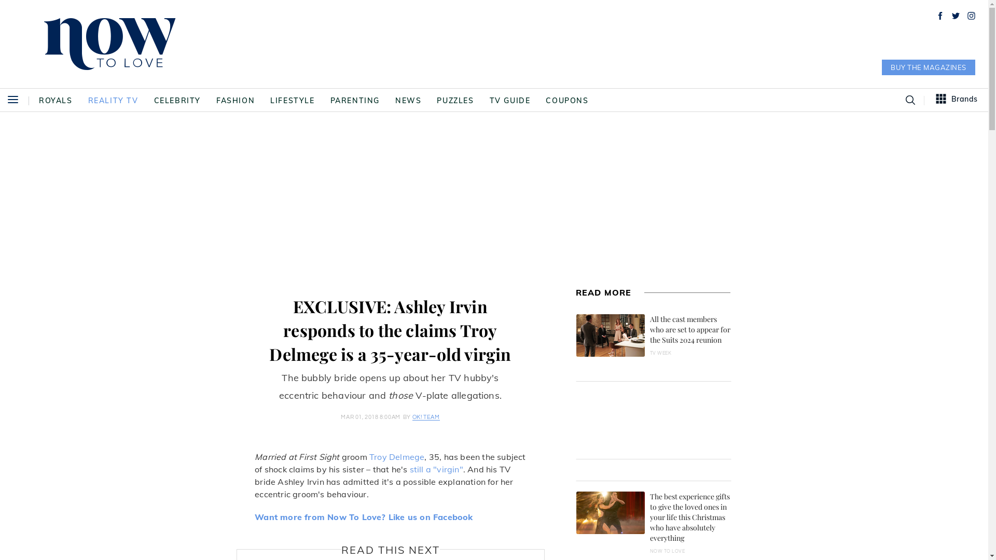 This screenshot has width=996, height=560. Describe the element at coordinates (510, 101) in the screenshot. I see `TV GUIDE` at that location.